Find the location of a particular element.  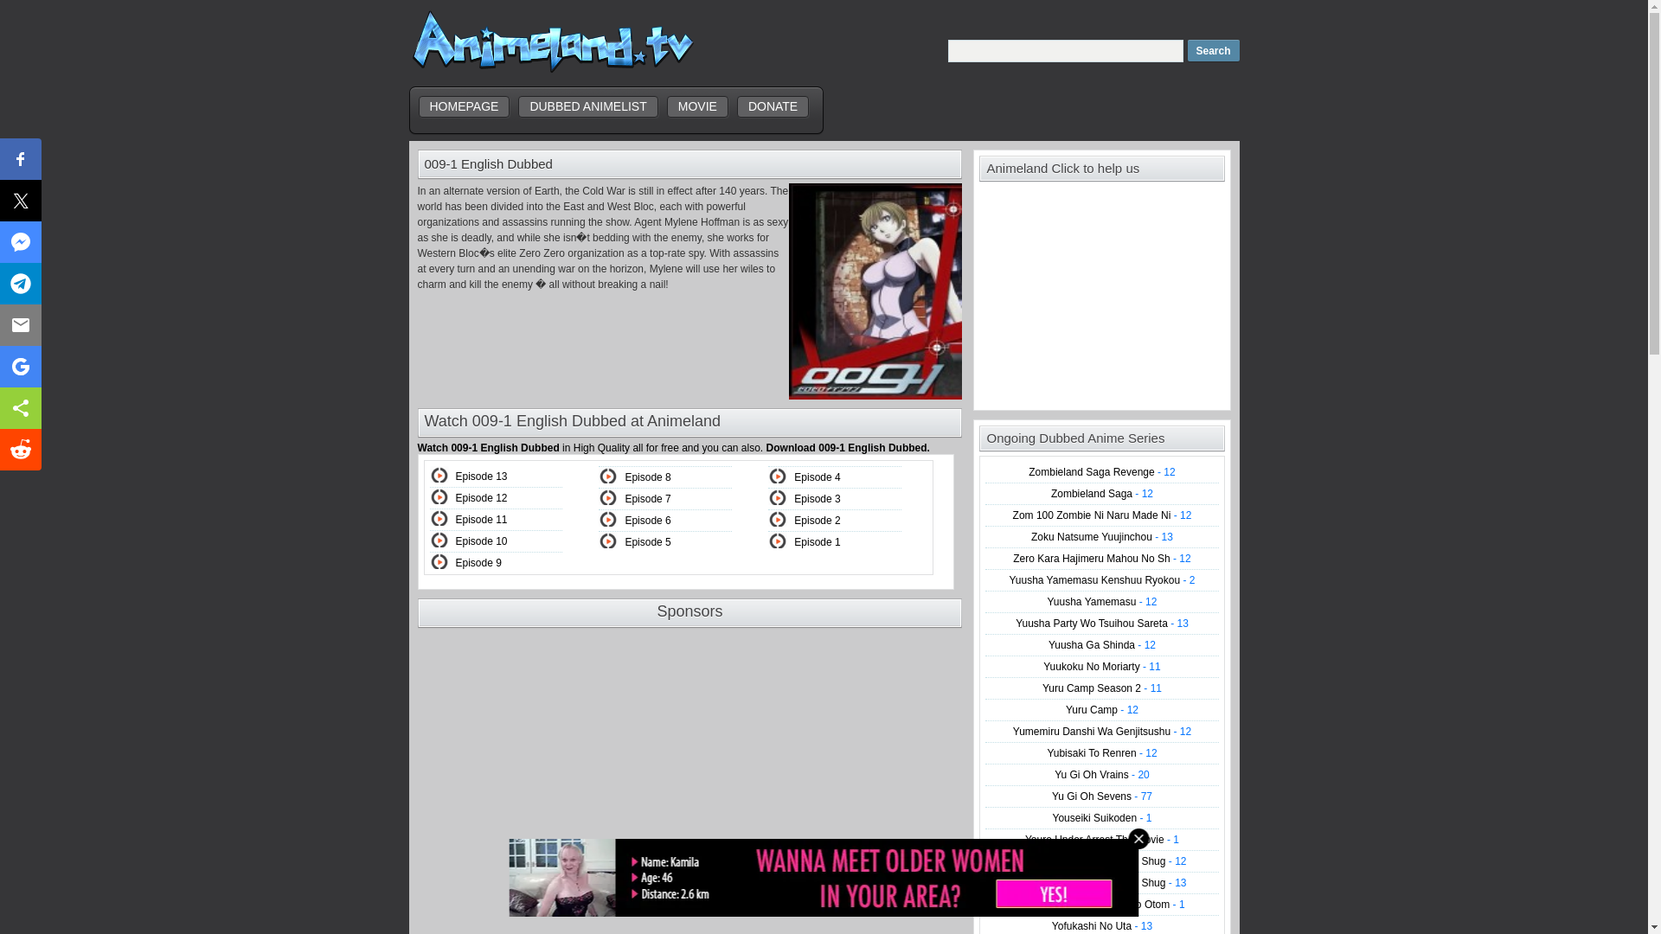

Zoku Natsume Yuujinchou is located at coordinates (1102, 536).